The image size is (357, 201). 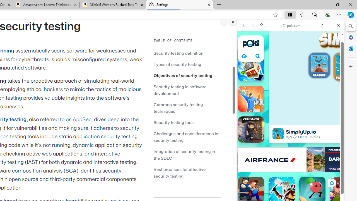 I want to click on Io Games, so click(x=291, y=173).